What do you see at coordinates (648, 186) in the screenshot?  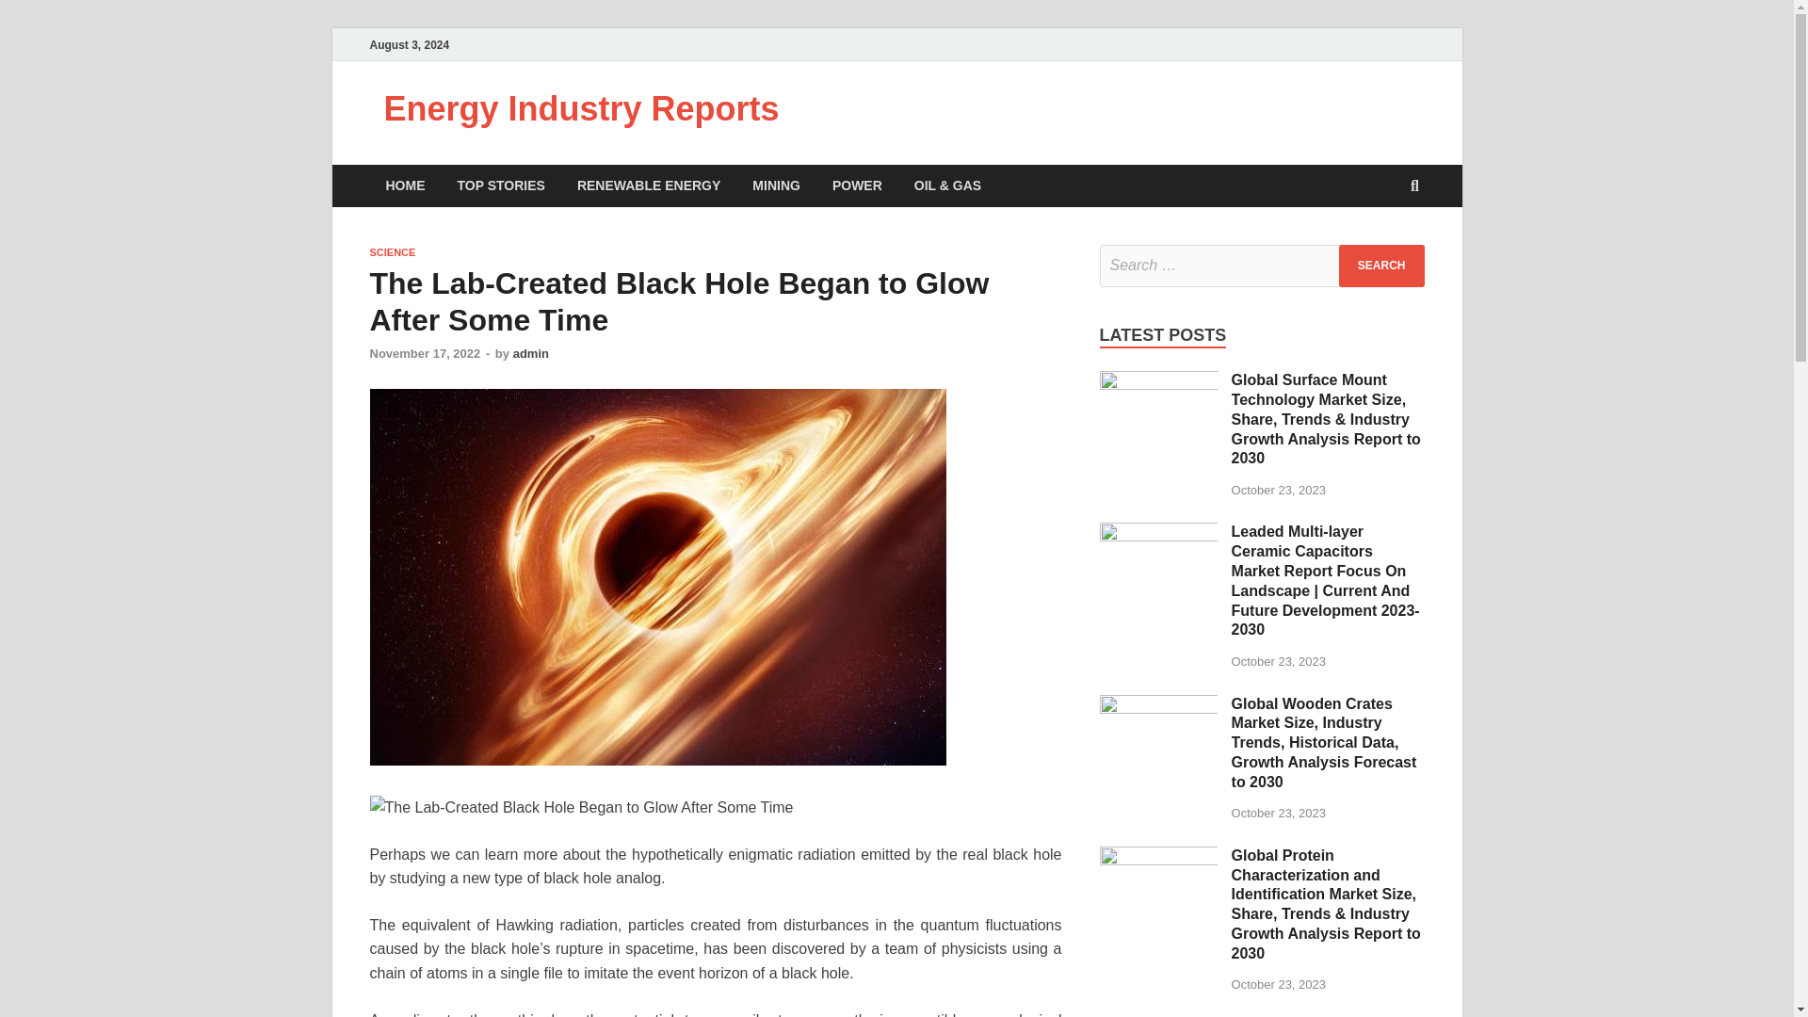 I see `RENEWABLE ENERGY` at bounding box center [648, 186].